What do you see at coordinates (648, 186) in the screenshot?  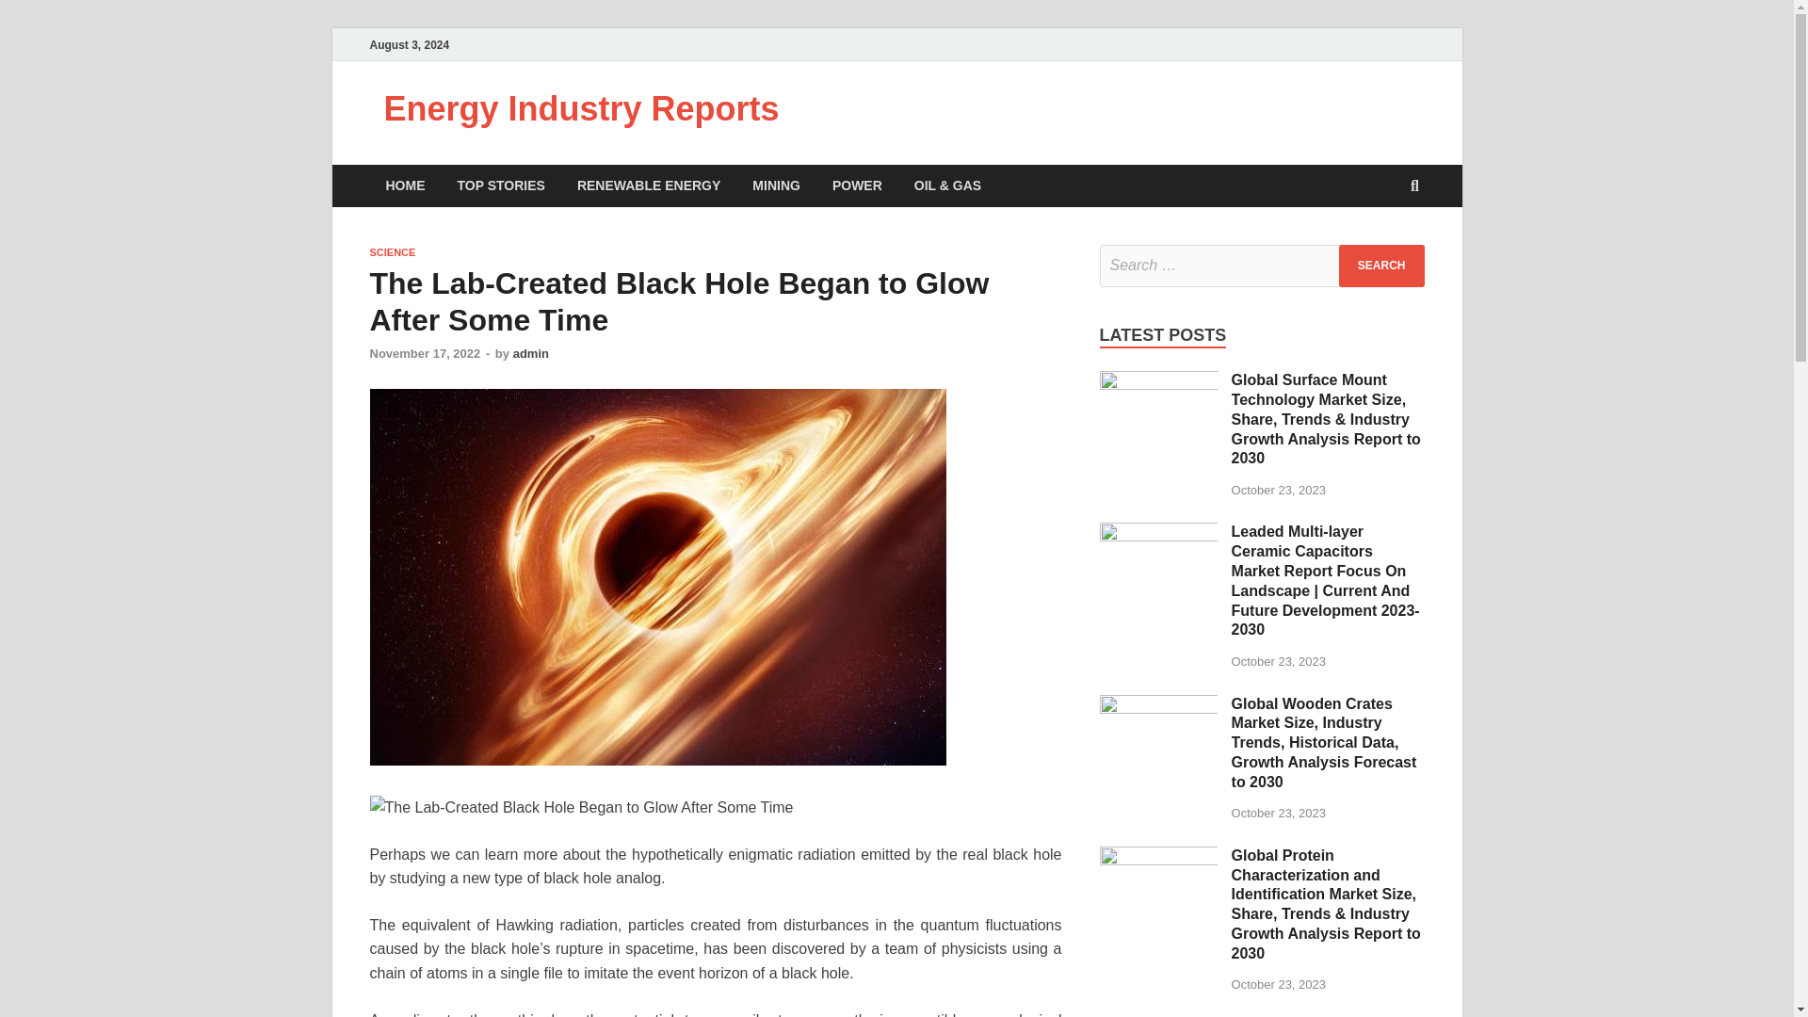 I see `RENEWABLE ENERGY` at bounding box center [648, 186].